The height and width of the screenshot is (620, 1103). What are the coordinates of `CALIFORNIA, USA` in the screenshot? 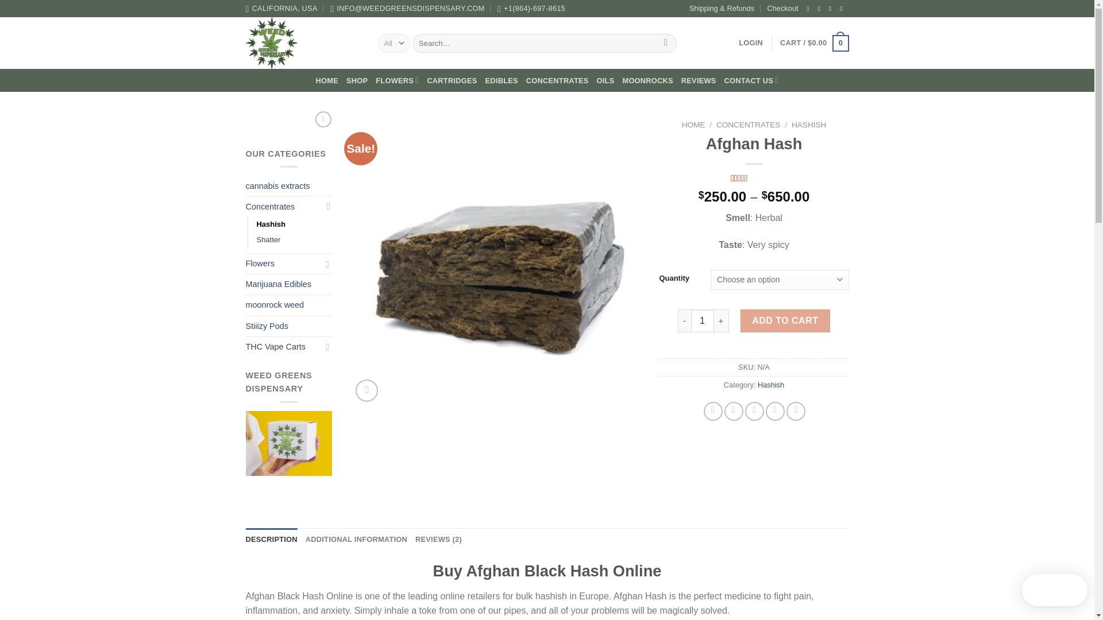 It's located at (281, 9).